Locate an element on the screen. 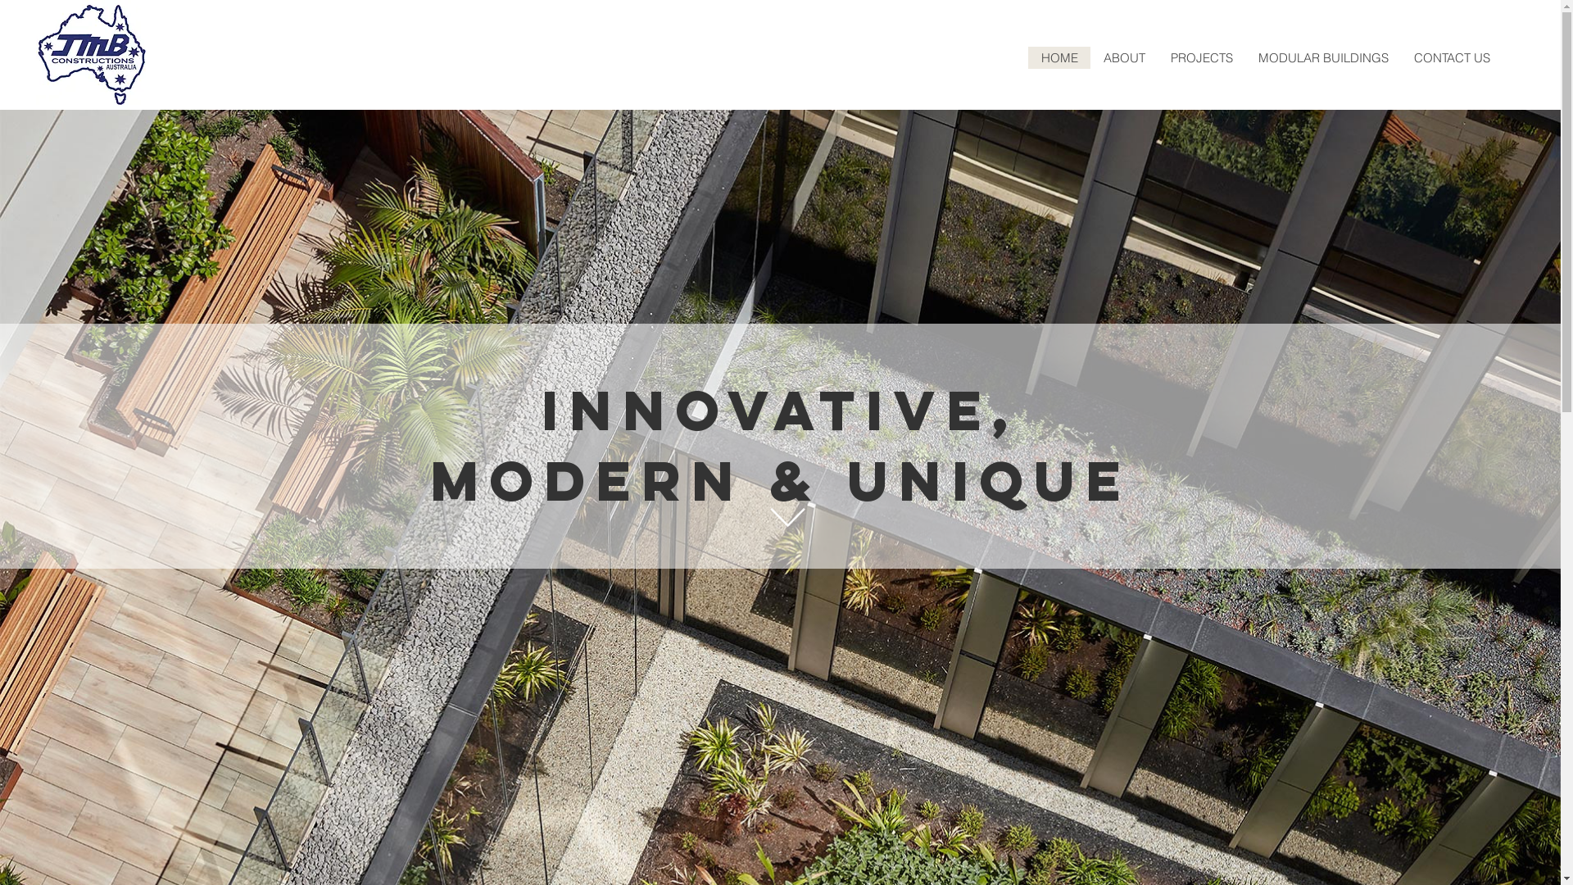 The image size is (1573, 885). PROJECTS is located at coordinates (1201, 57).